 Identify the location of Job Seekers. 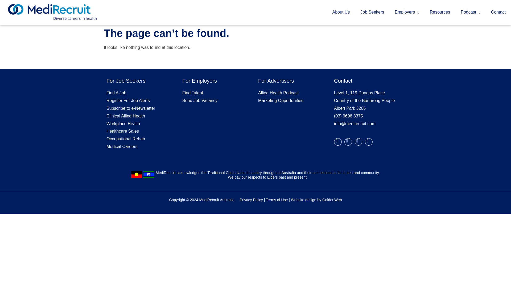
(372, 12).